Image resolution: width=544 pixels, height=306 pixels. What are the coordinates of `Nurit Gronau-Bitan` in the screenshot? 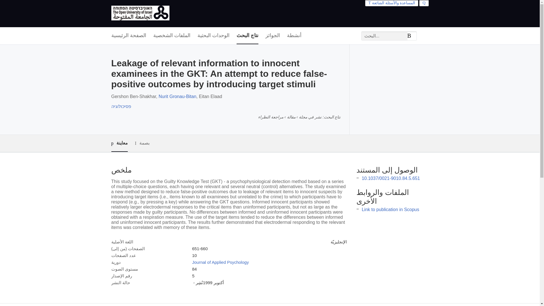 It's located at (177, 96).